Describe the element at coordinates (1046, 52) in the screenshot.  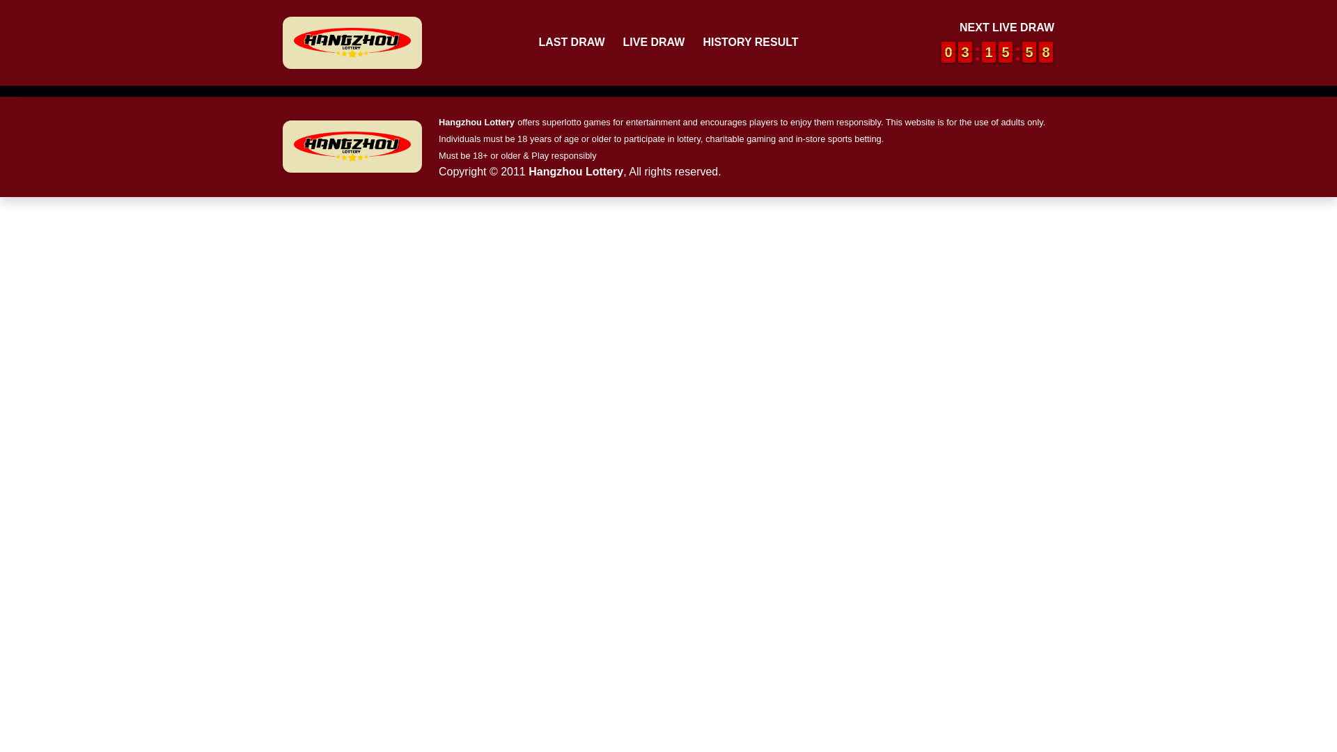
I see `LIVE DRAW` at that location.